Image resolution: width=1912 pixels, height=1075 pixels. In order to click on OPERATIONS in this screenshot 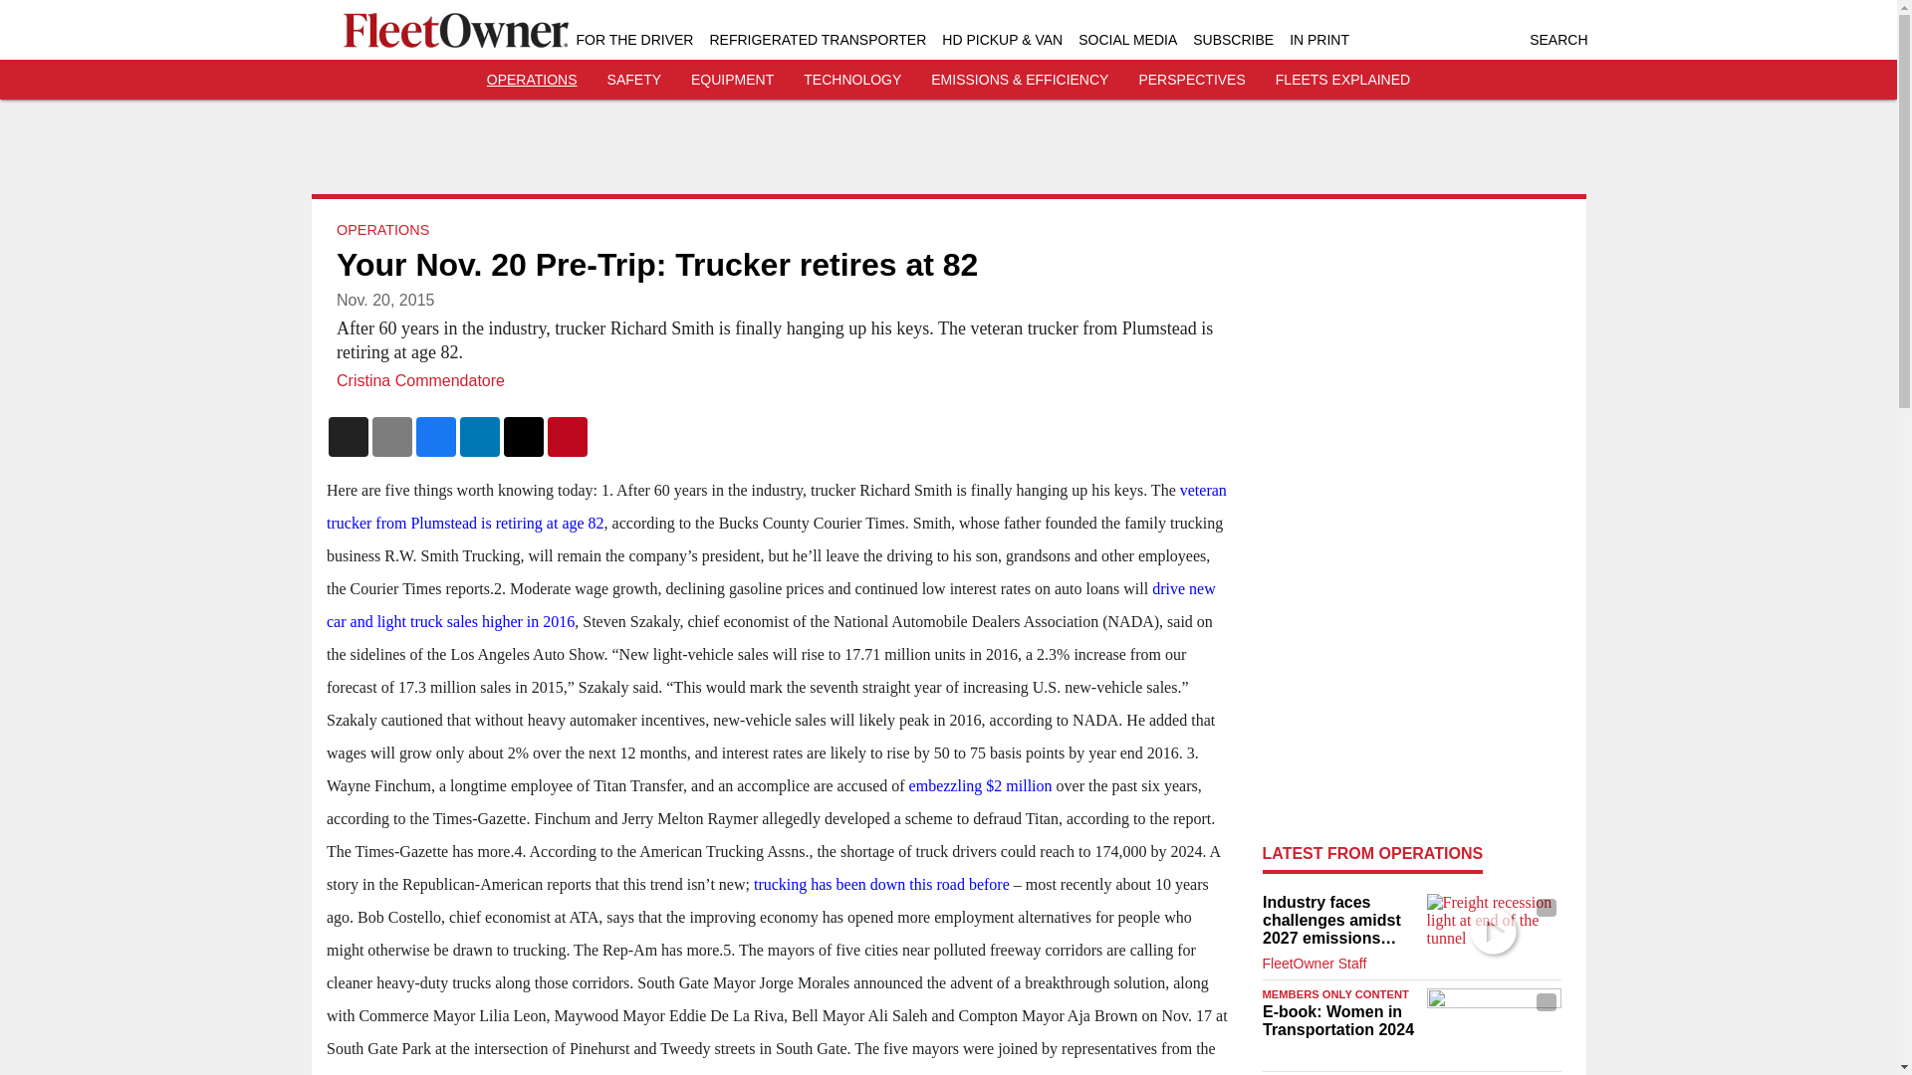, I will do `click(382, 229)`.